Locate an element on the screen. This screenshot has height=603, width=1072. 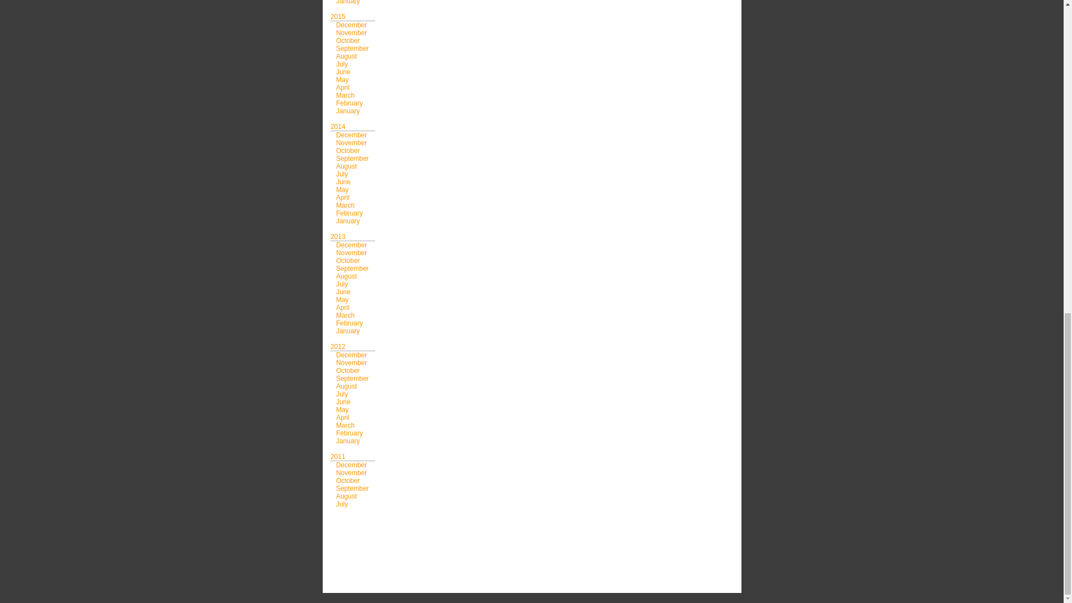
November is located at coordinates (351, 32).